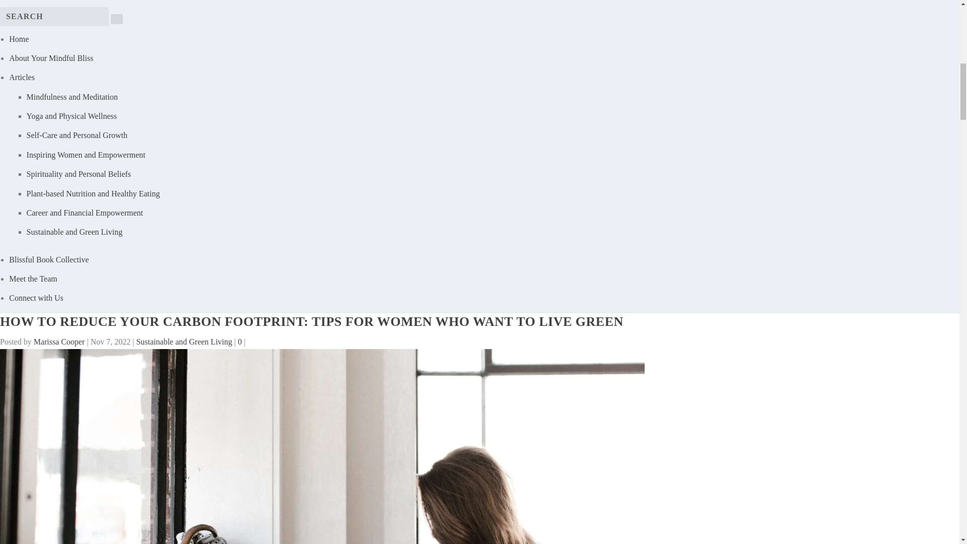 This screenshot has height=544, width=967. I want to click on Blissful Book Collective, so click(48, 259).